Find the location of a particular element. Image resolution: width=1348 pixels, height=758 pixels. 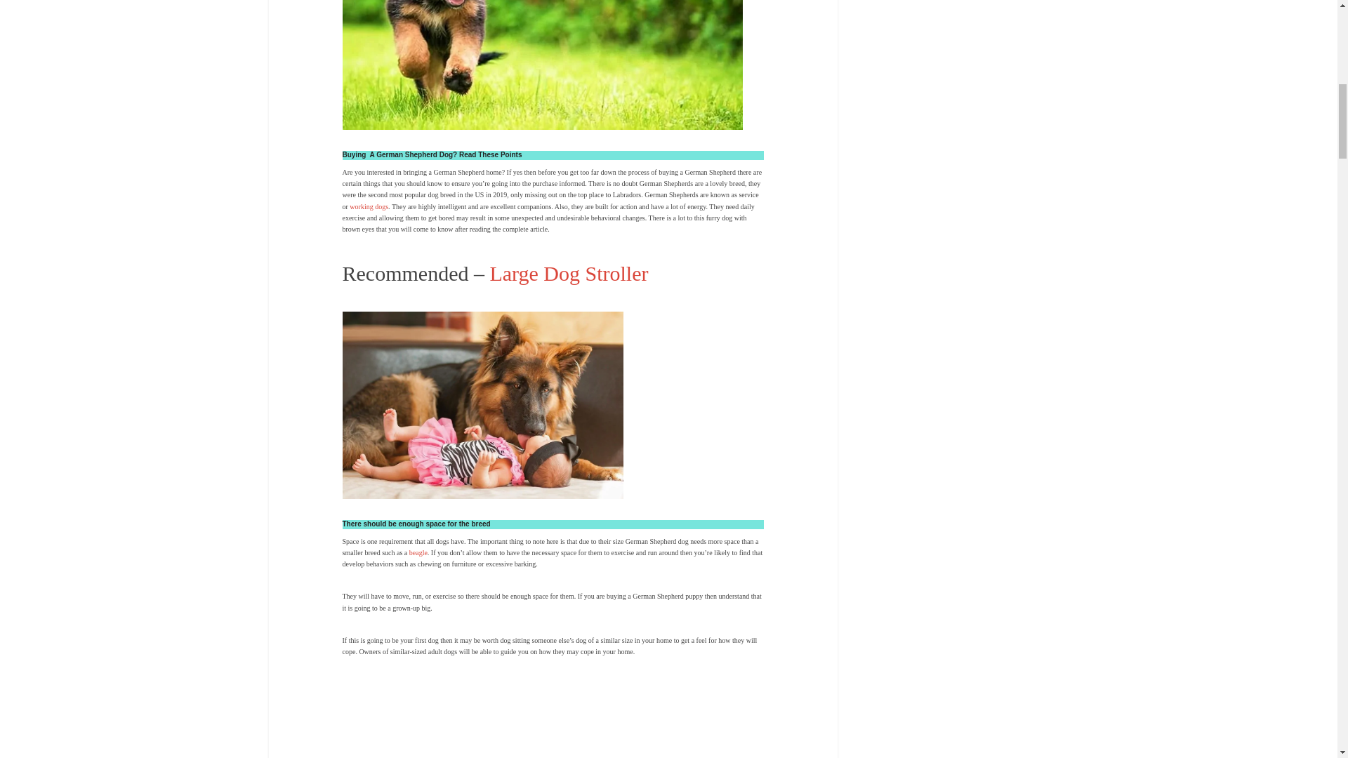

beagle is located at coordinates (418, 552).